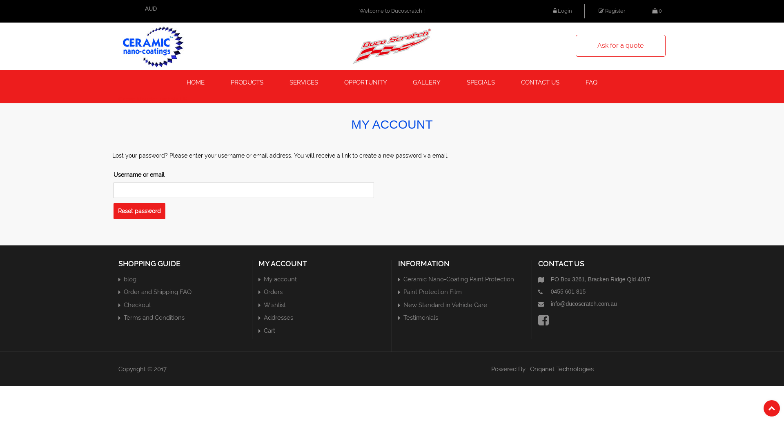 This screenshot has height=441, width=784. What do you see at coordinates (674, 415) in the screenshot?
I see `rolex copies cheap` at bounding box center [674, 415].